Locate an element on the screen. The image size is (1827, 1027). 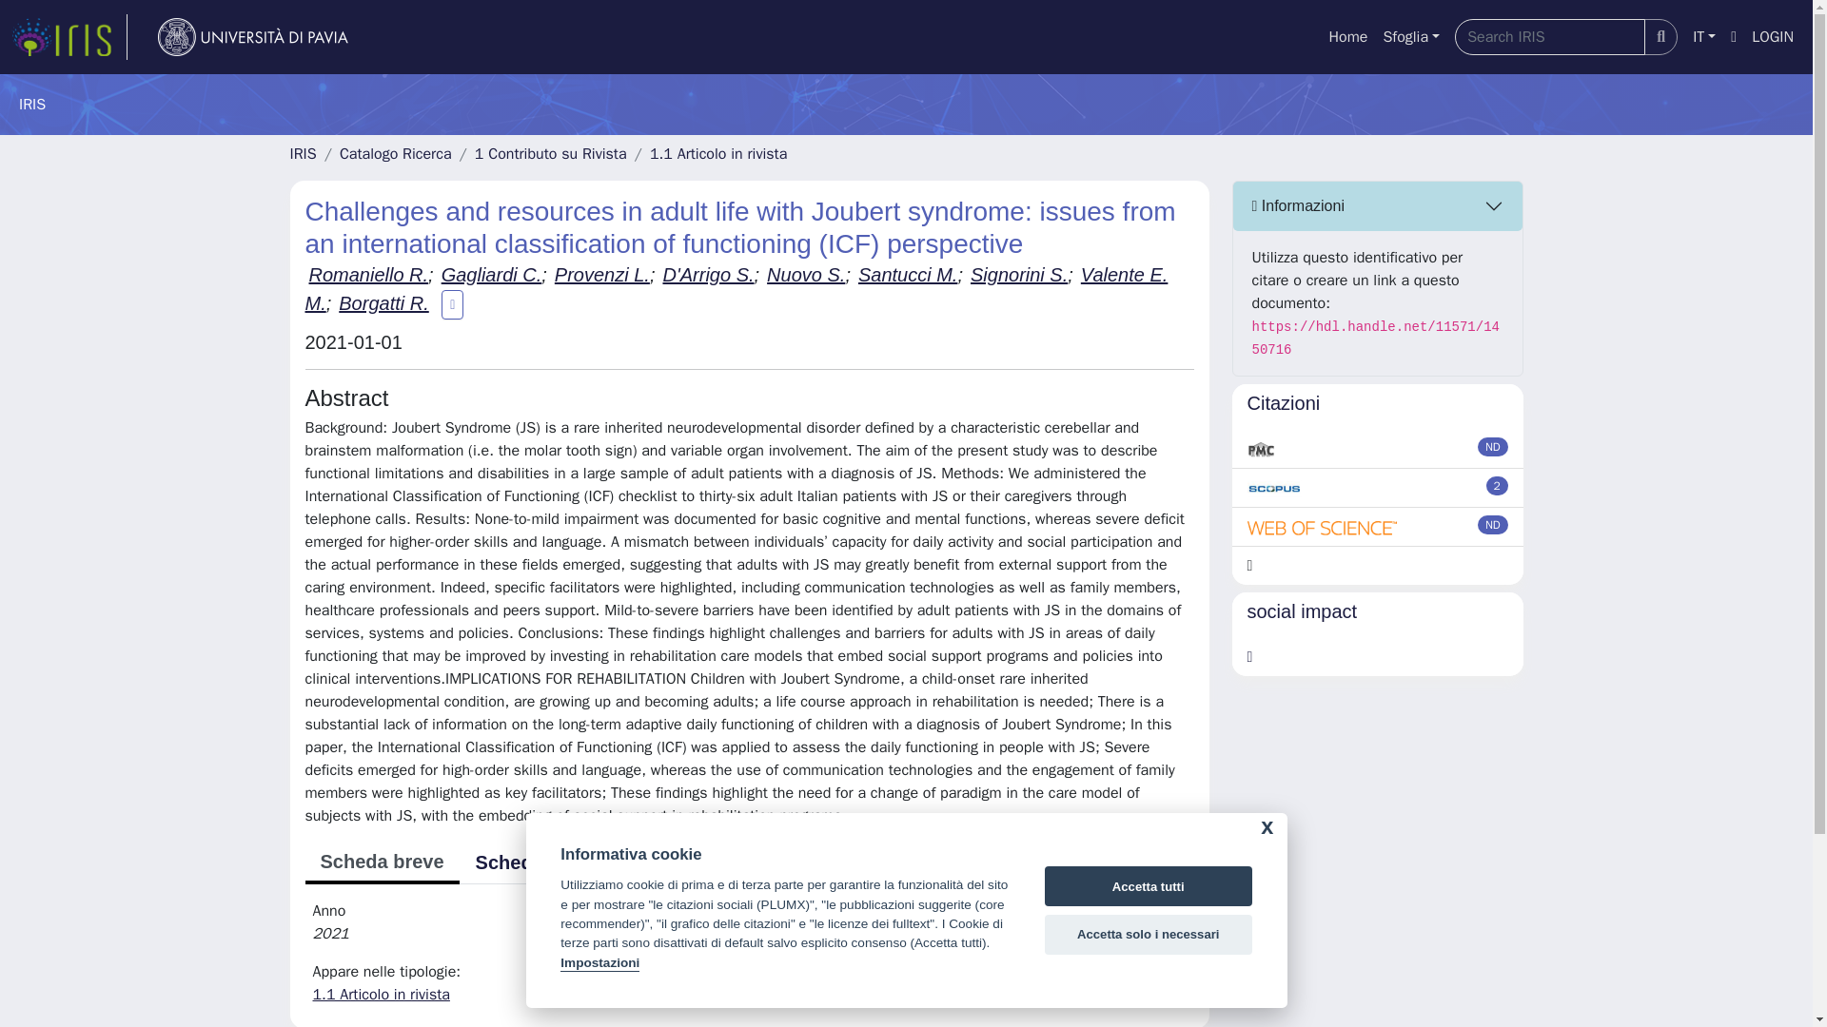
Home is located at coordinates (1347, 37).